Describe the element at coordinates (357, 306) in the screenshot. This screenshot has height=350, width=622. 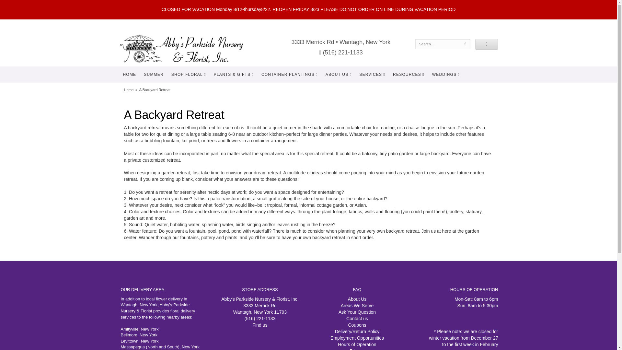
I see `Areas We Serve` at that location.